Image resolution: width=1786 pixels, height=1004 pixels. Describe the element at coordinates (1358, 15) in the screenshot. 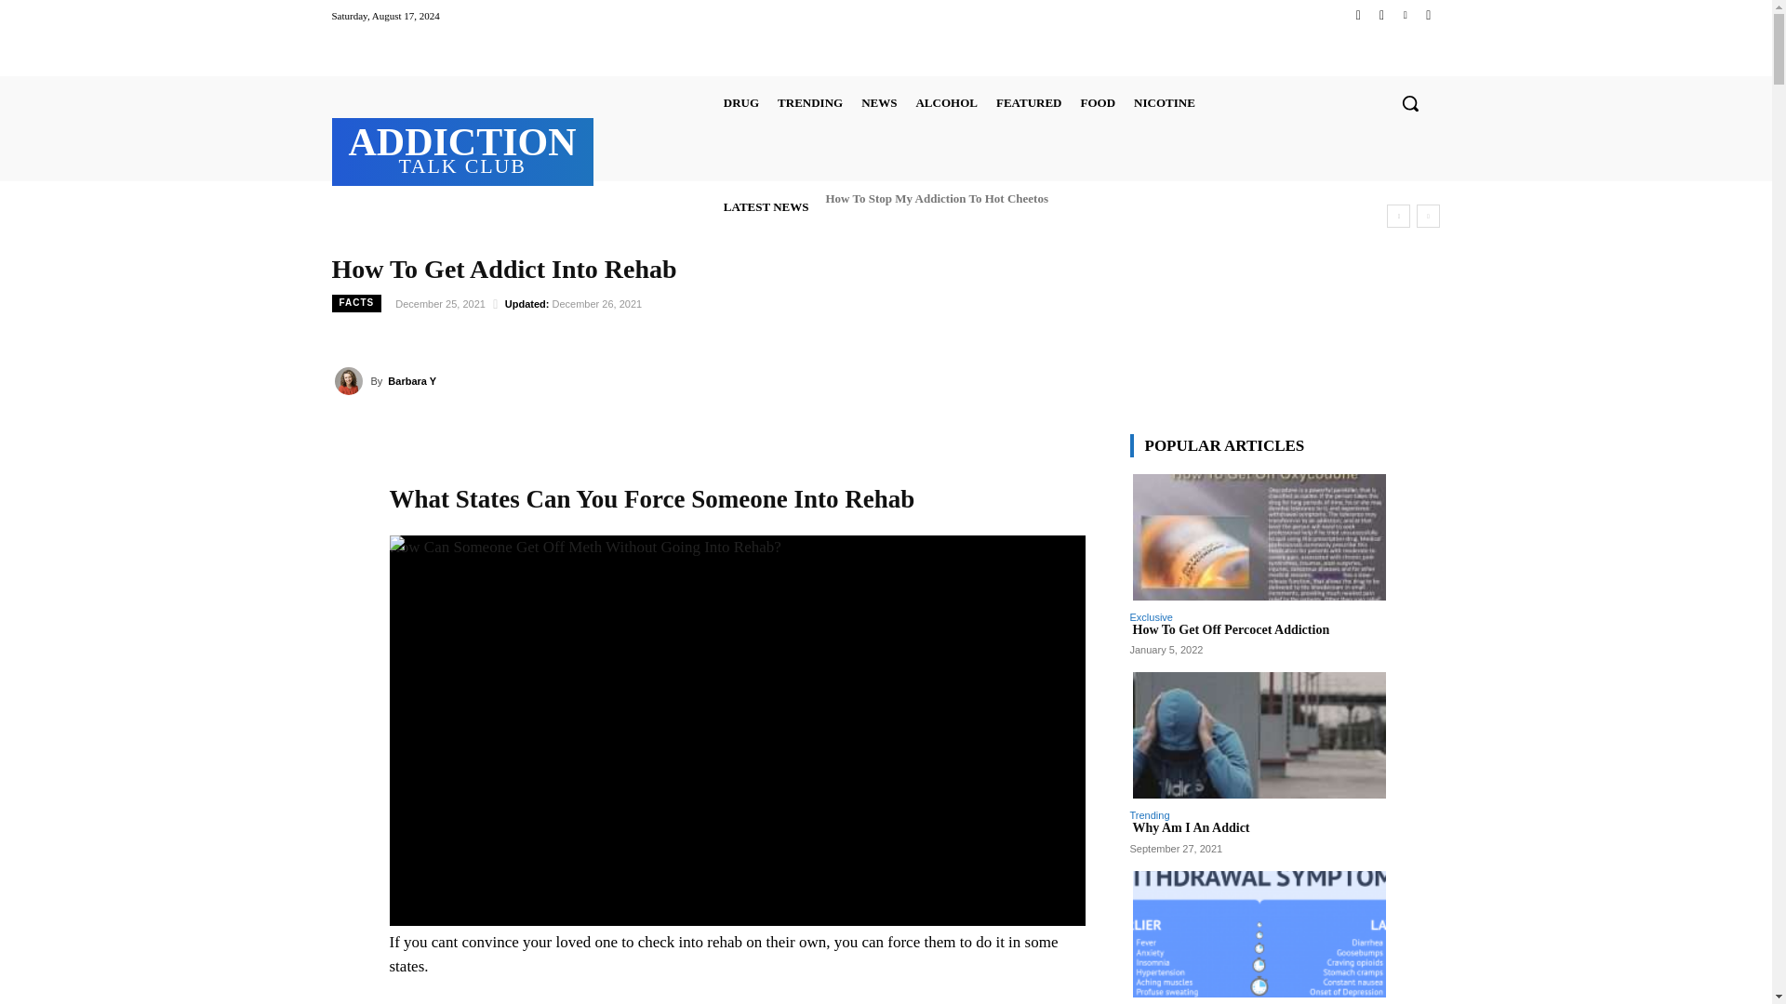

I see `Facebook` at that location.